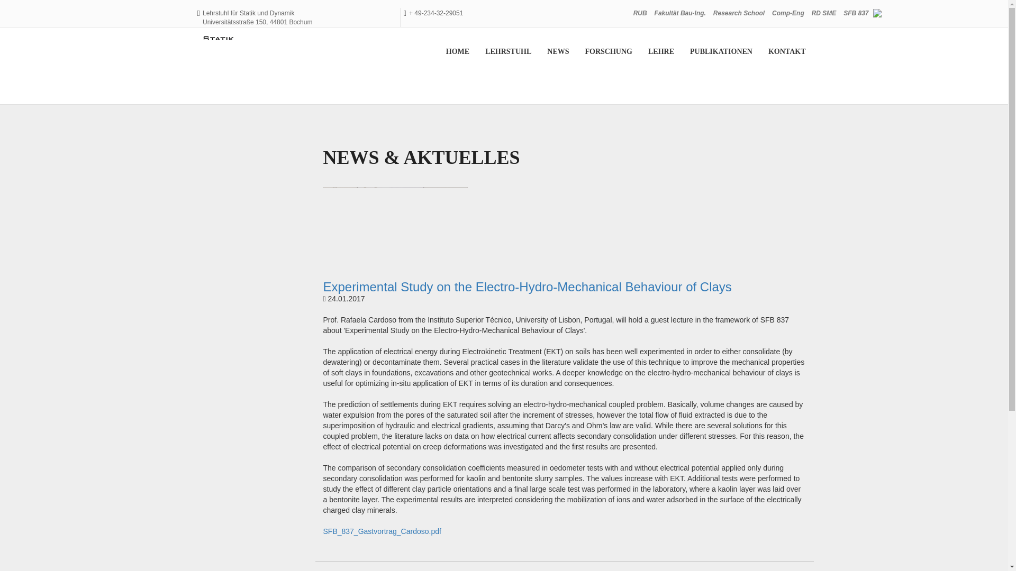 The image size is (1016, 571). I want to click on FORSCHUNG, so click(609, 52).